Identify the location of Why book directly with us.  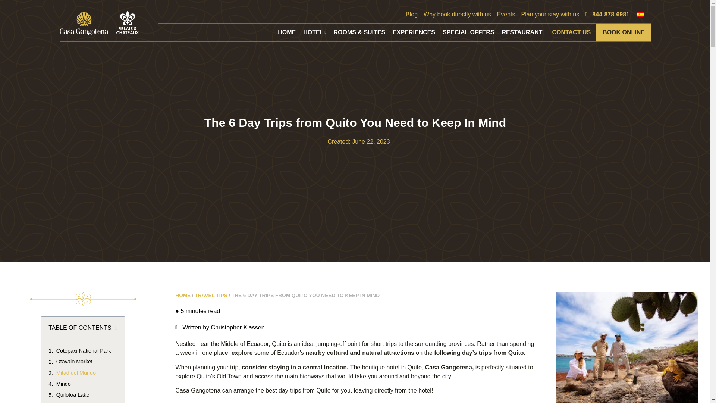
(457, 14).